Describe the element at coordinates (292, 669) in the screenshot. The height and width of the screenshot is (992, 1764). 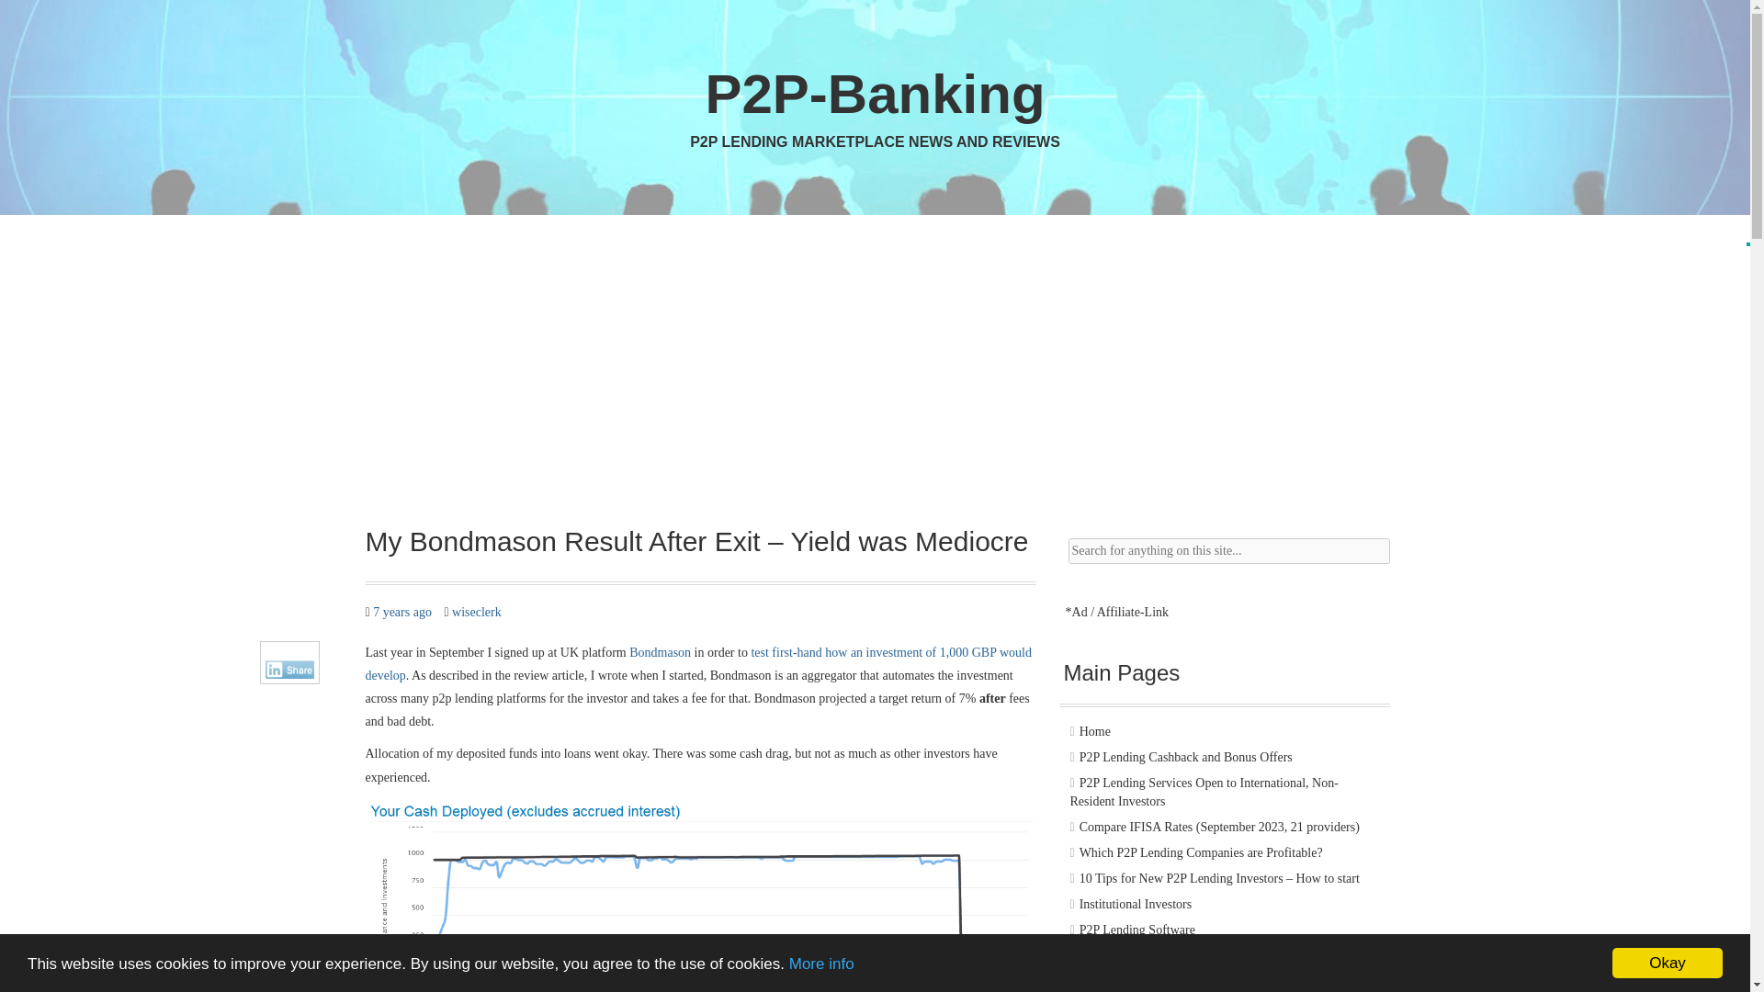
I see `Share` at that location.